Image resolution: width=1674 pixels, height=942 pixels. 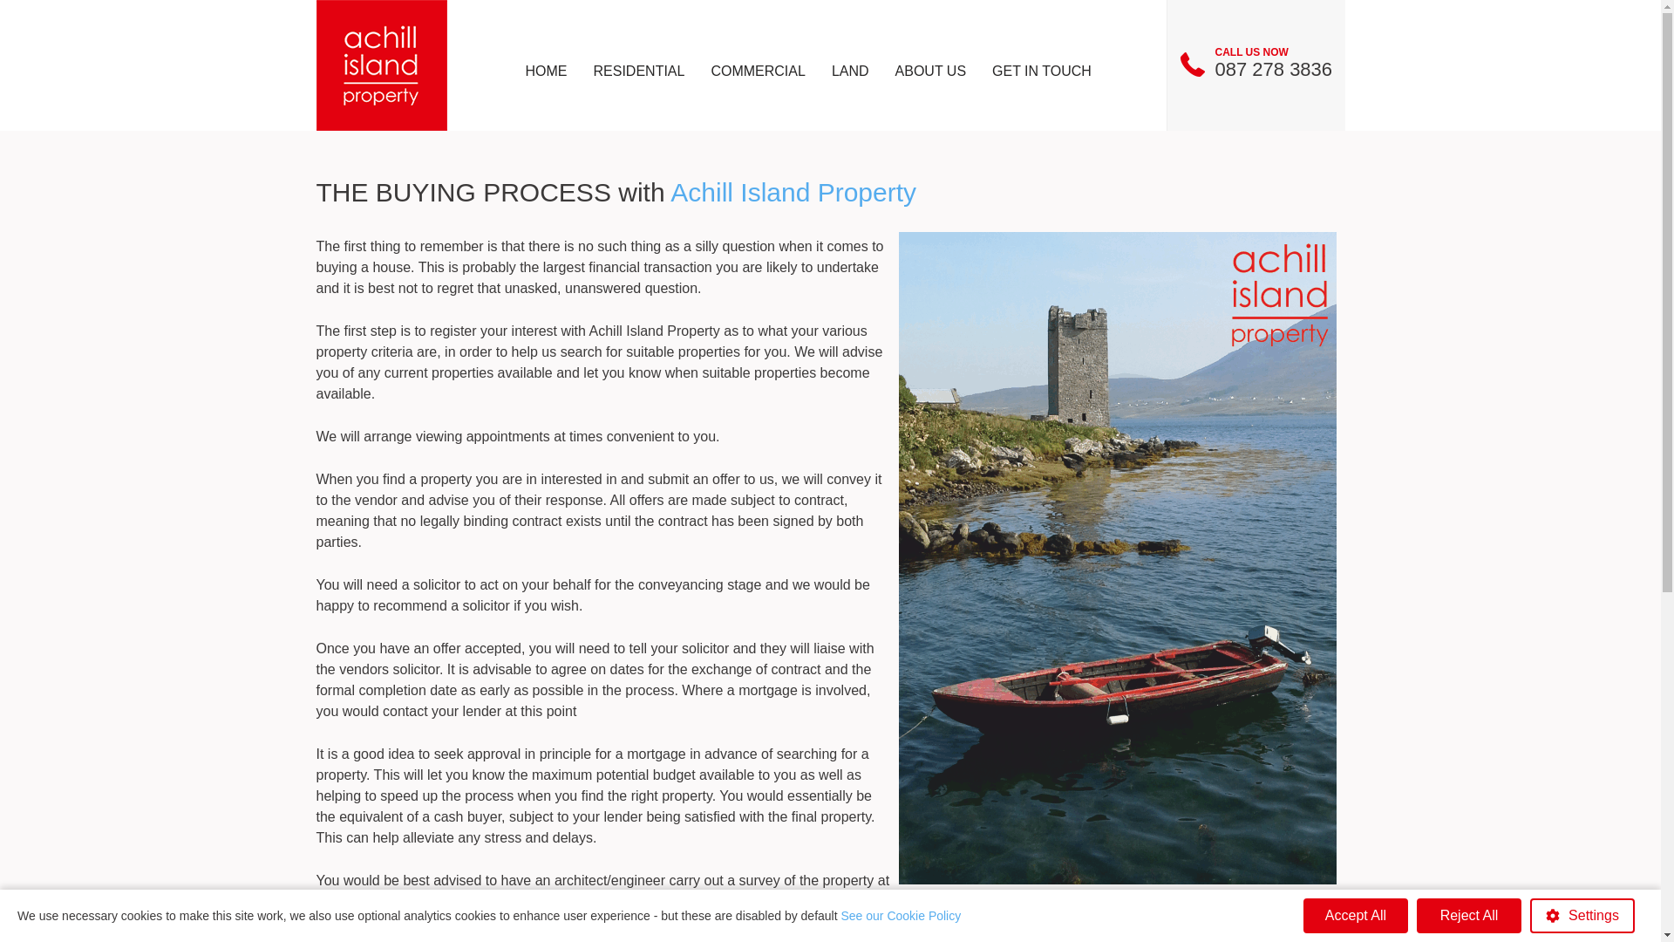 I want to click on GET IN TOUCH, so click(x=1042, y=72).